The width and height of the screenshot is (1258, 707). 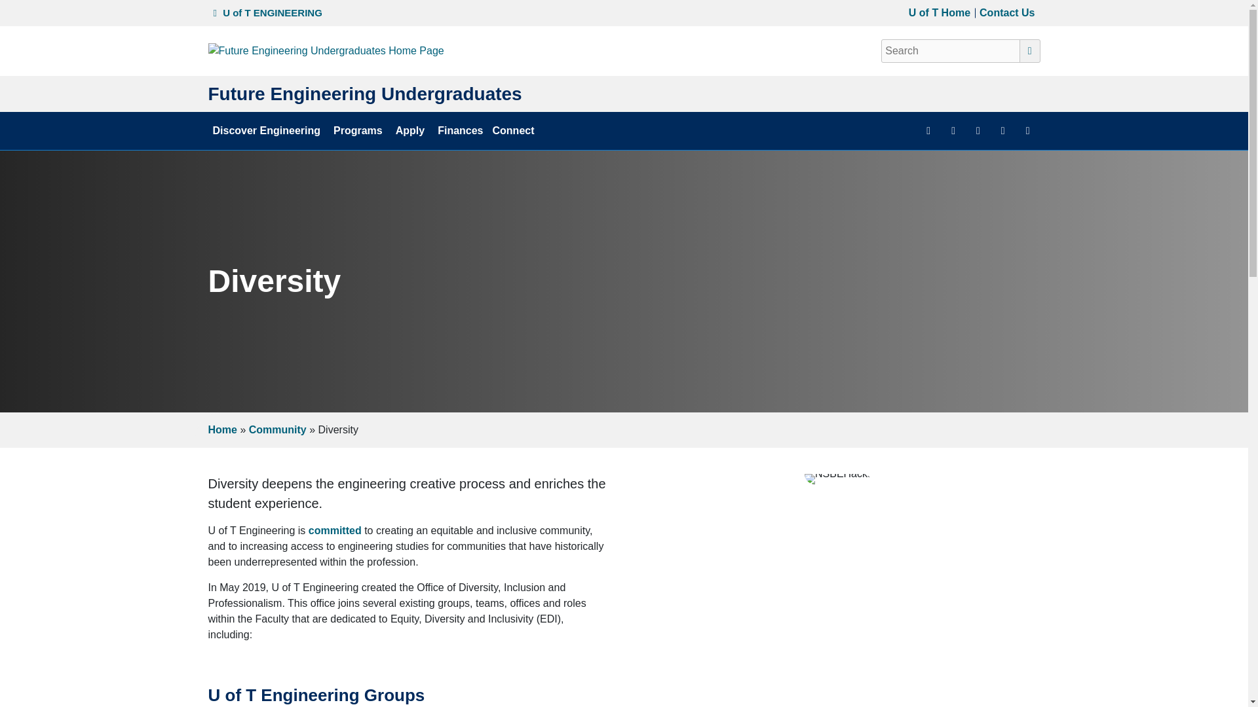 What do you see at coordinates (839, 479) in the screenshot?
I see `NSBEHacks` at bounding box center [839, 479].